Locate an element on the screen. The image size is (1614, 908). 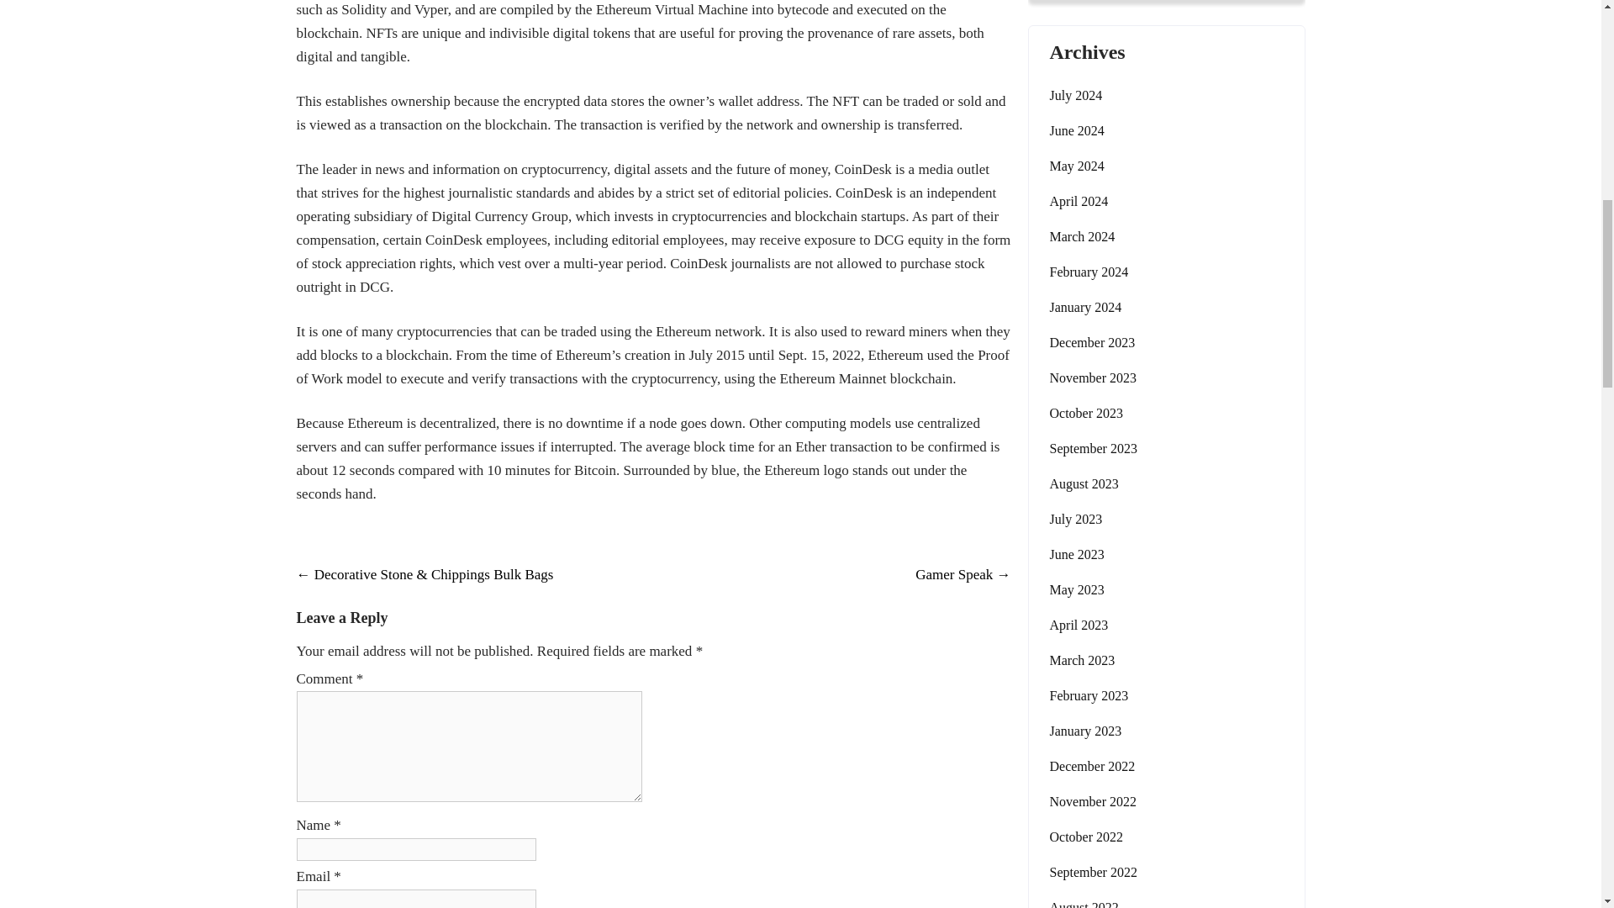
June 2023 is located at coordinates (1076, 554).